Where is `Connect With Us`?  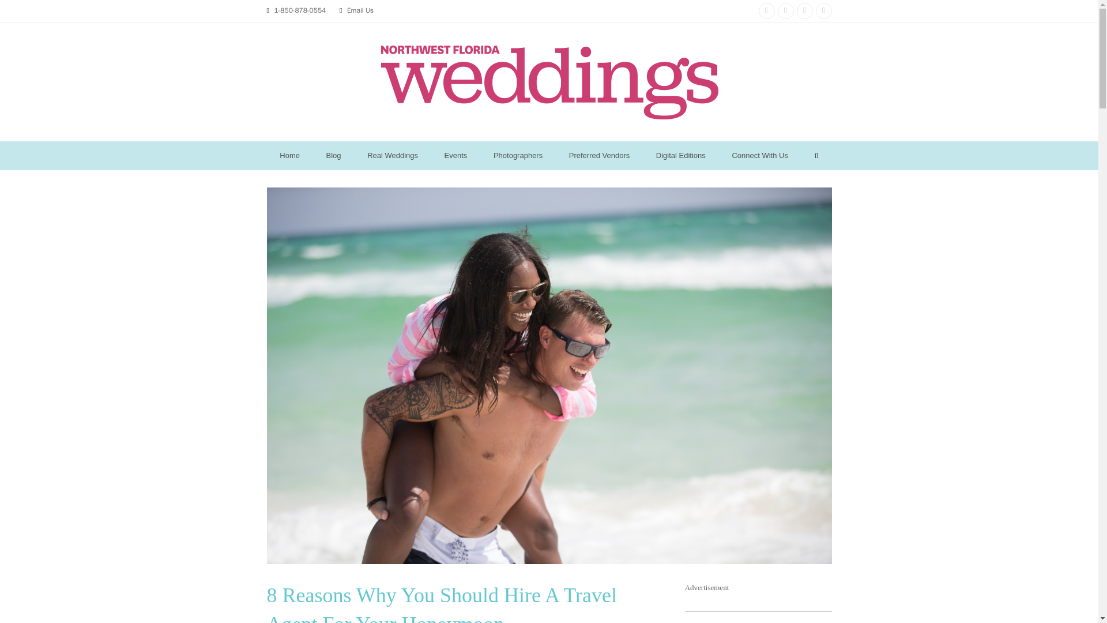 Connect With Us is located at coordinates (760, 156).